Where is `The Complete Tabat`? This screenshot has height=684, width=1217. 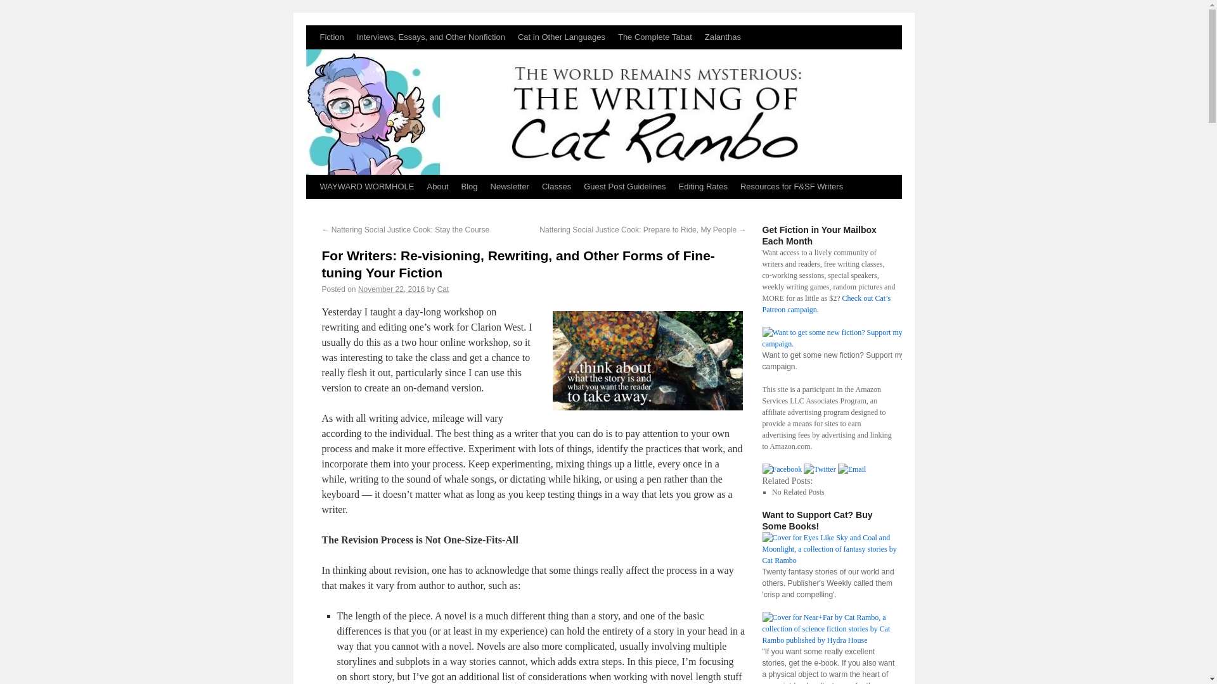 The Complete Tabat is located at coordinates (655, 37).